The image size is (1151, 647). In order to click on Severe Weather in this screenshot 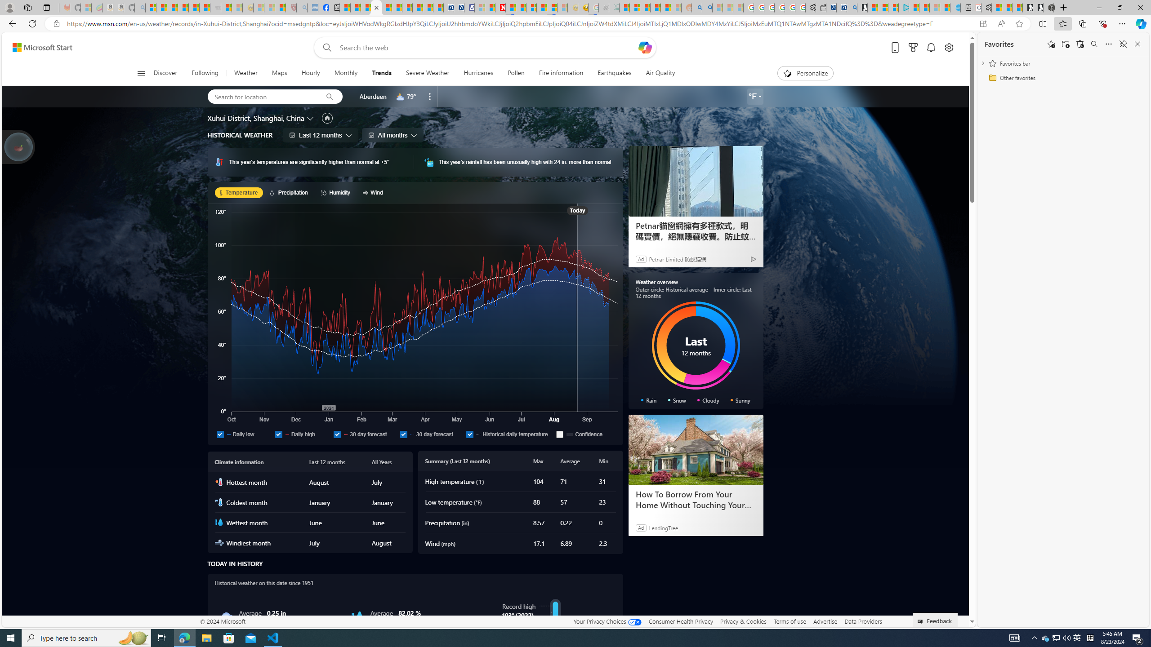, I will do `click(427, 73)`.